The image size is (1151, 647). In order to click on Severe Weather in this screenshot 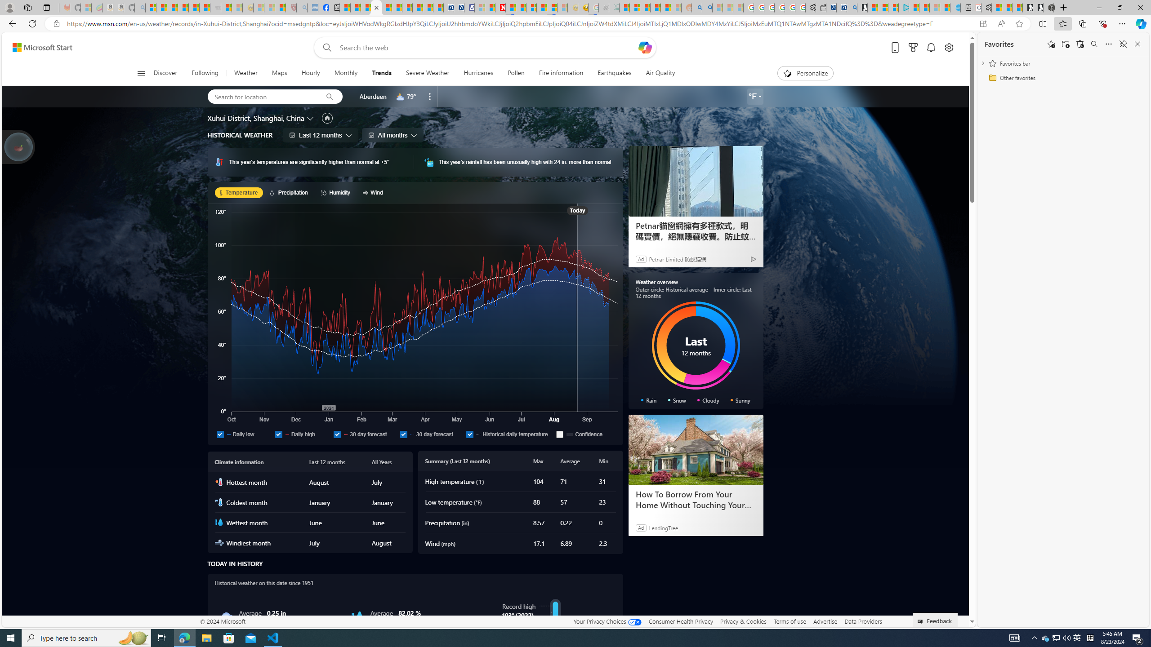, I will do `click(427, 73)`.